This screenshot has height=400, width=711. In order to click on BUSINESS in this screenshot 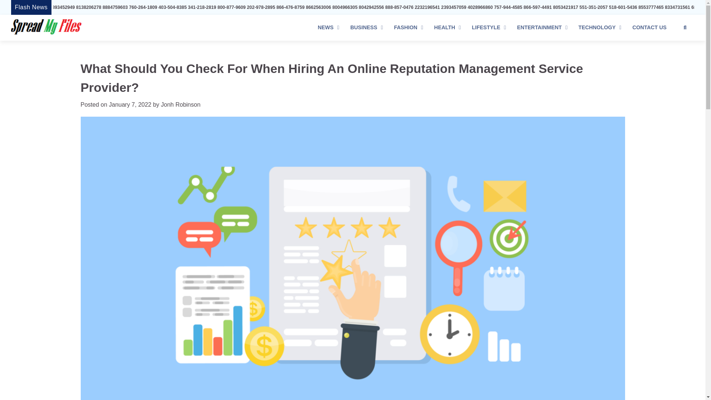, I will do `click(367, 27)`.